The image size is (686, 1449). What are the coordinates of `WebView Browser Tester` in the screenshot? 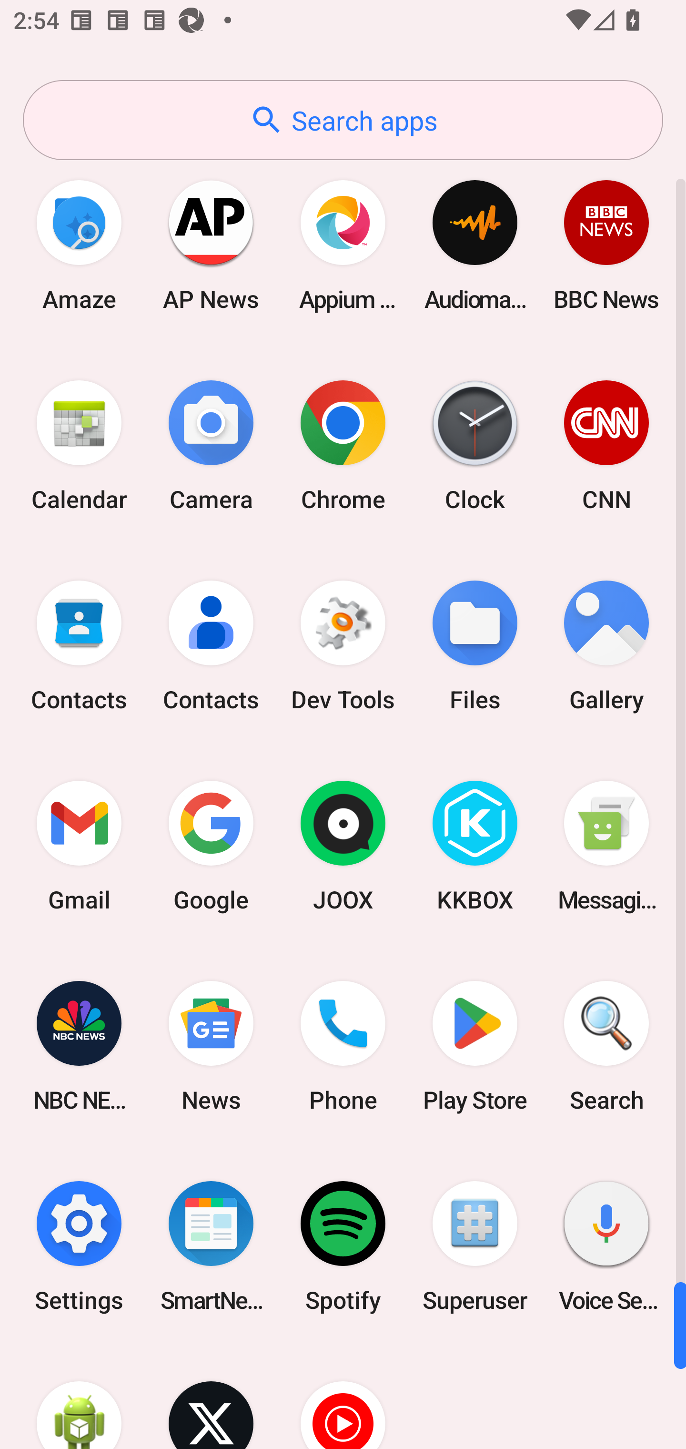 It's located at (79, 1398).